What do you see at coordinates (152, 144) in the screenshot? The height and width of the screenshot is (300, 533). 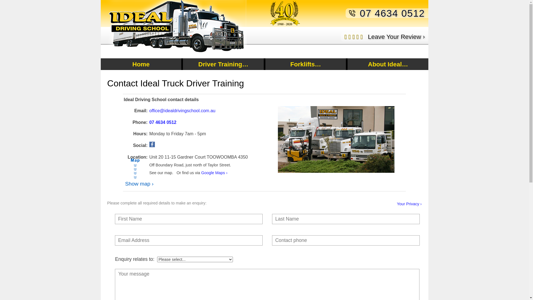 I see `Open the Ideal Driving School Facebook page` at bounding box center [152, 144].